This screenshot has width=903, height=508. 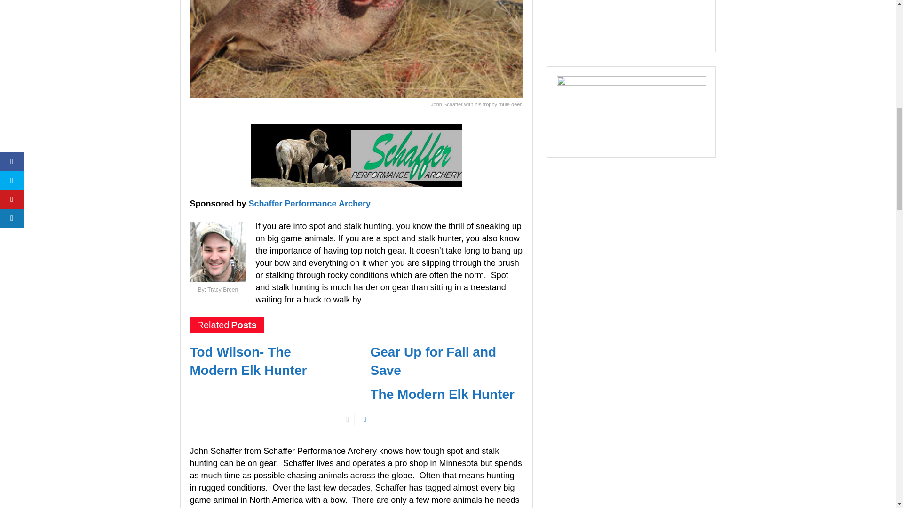 I want to click on HEAD, so click(x=356, y=155).